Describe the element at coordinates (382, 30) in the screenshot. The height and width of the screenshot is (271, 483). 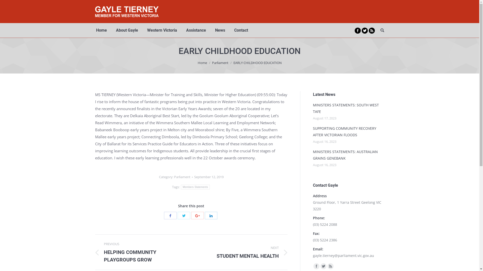
I see ` ` at that location.